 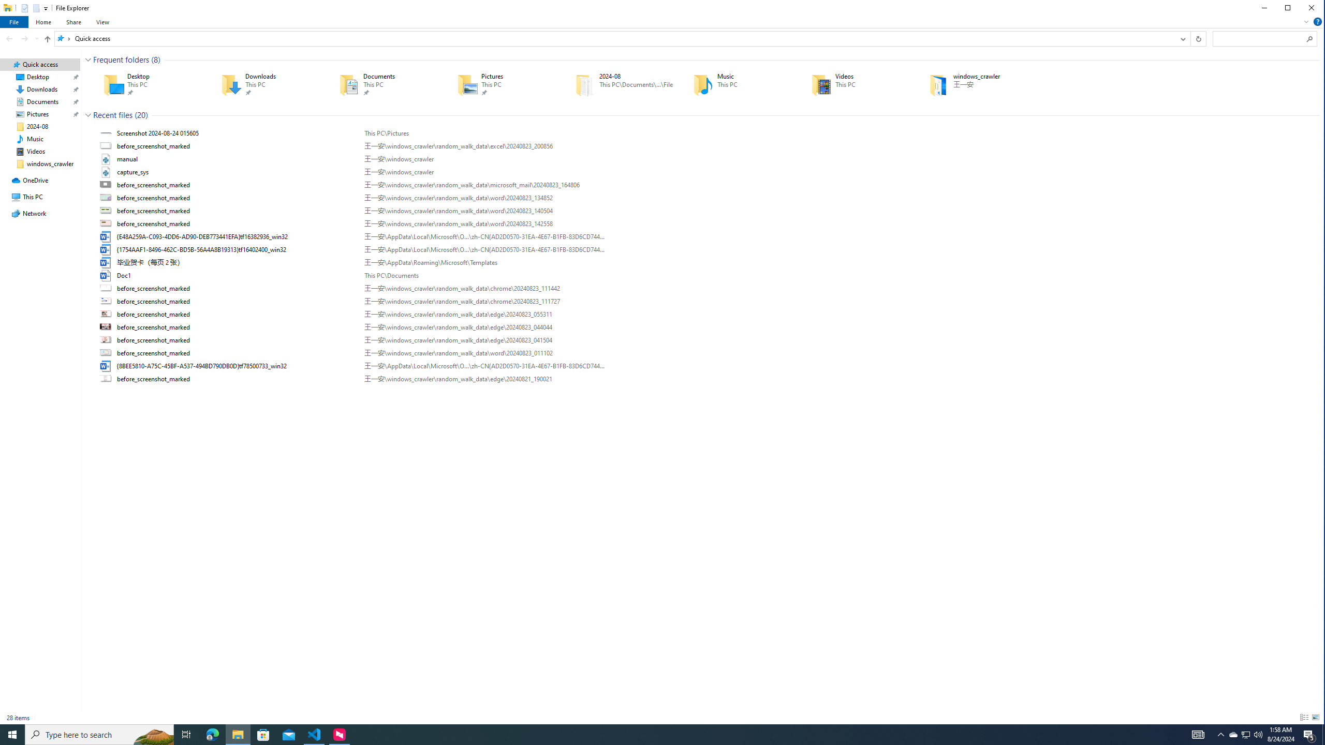 I want to click on Share, so click(x=74, y=22).